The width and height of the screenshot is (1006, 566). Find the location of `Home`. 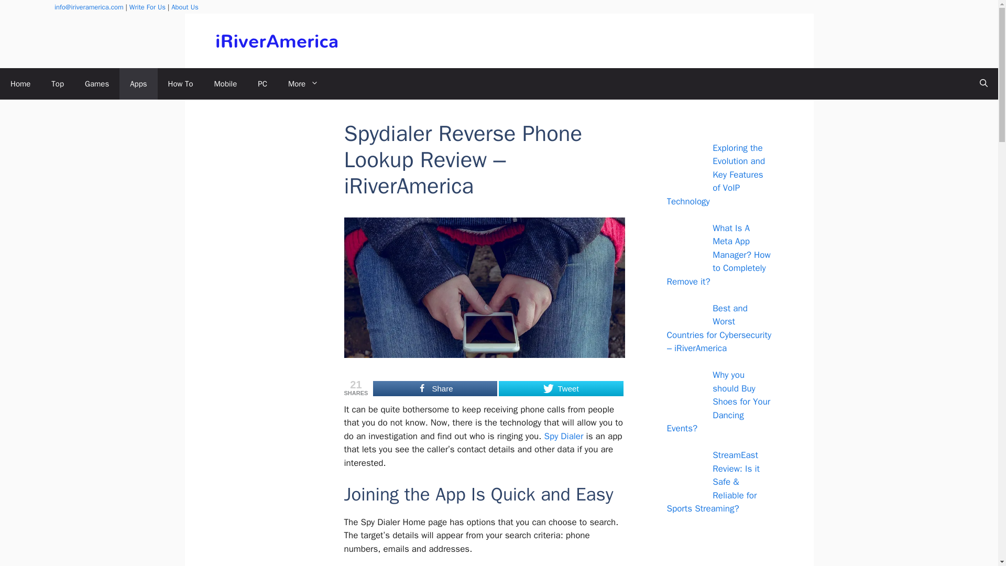

Home is located at coordinates (20, 84).